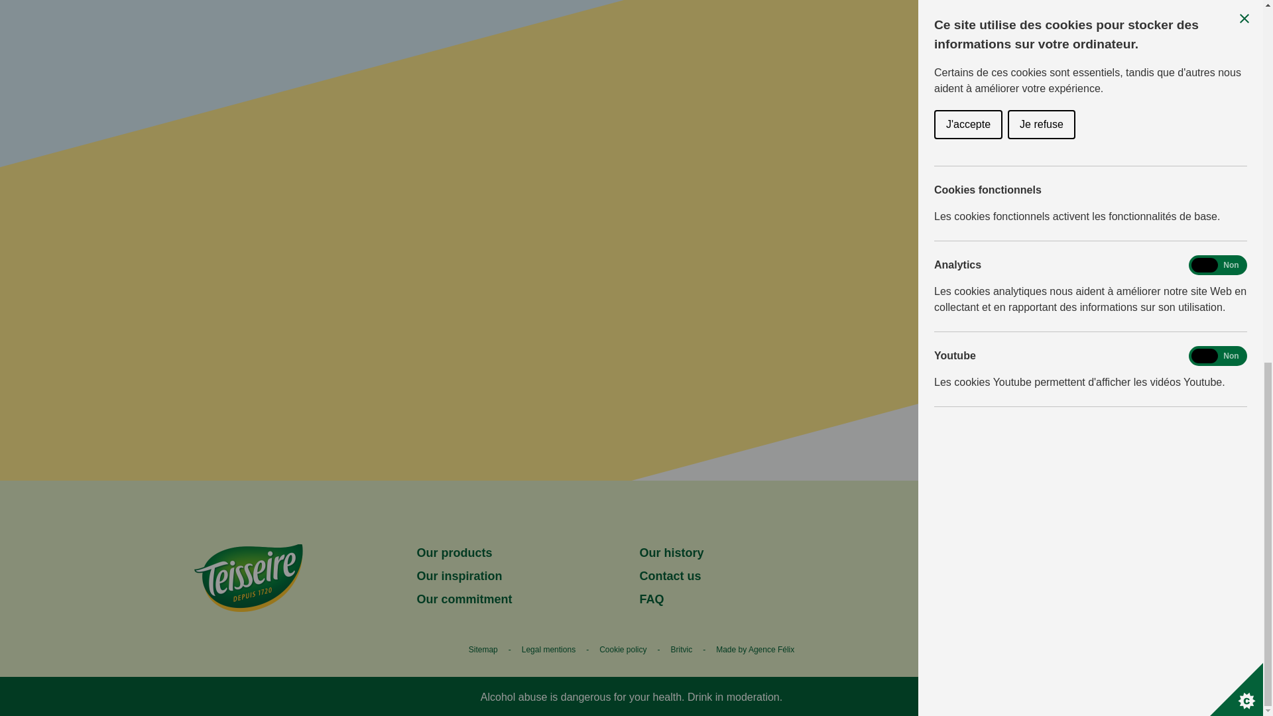 The image size is (1273, 716). What do you see at coordinates (651, 599) in the screenshot?
I see `FAQ` at bounding box center [651, 599].